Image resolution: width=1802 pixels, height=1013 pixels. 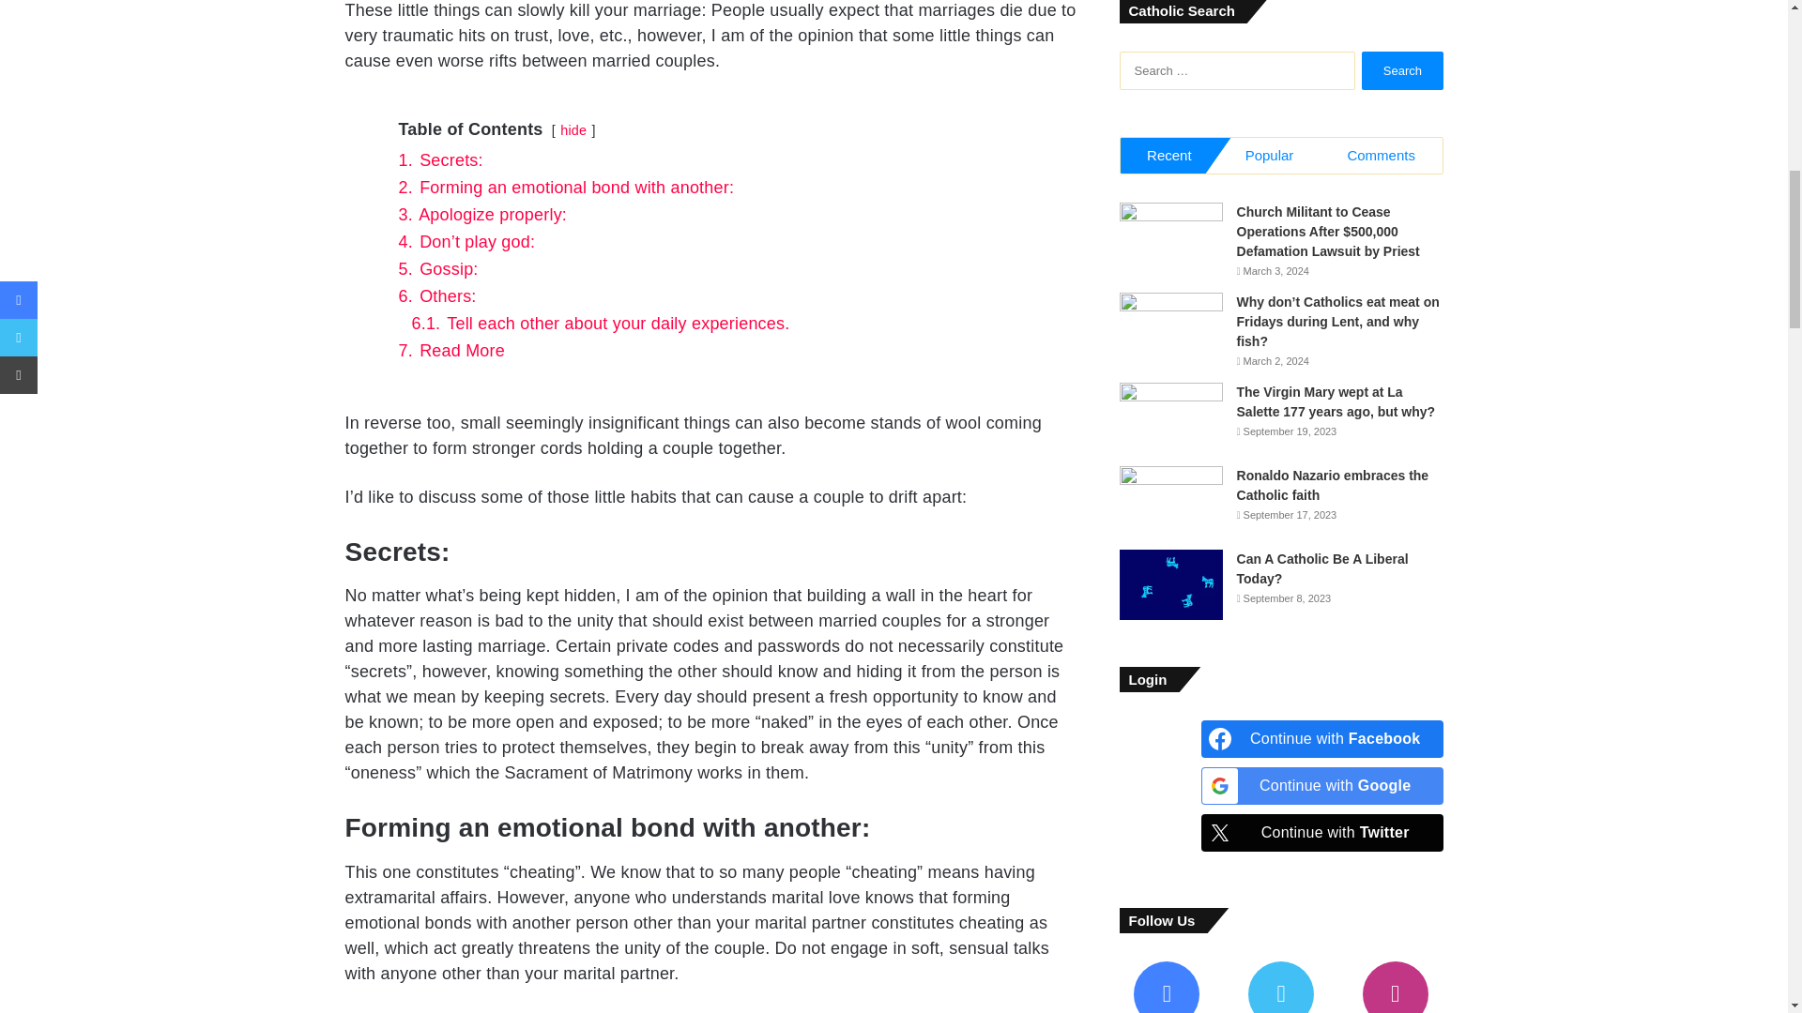 What do you see at coordinates (1402, 71) in the screenshot?
I see `Search` at bounding box center [1402, 71].